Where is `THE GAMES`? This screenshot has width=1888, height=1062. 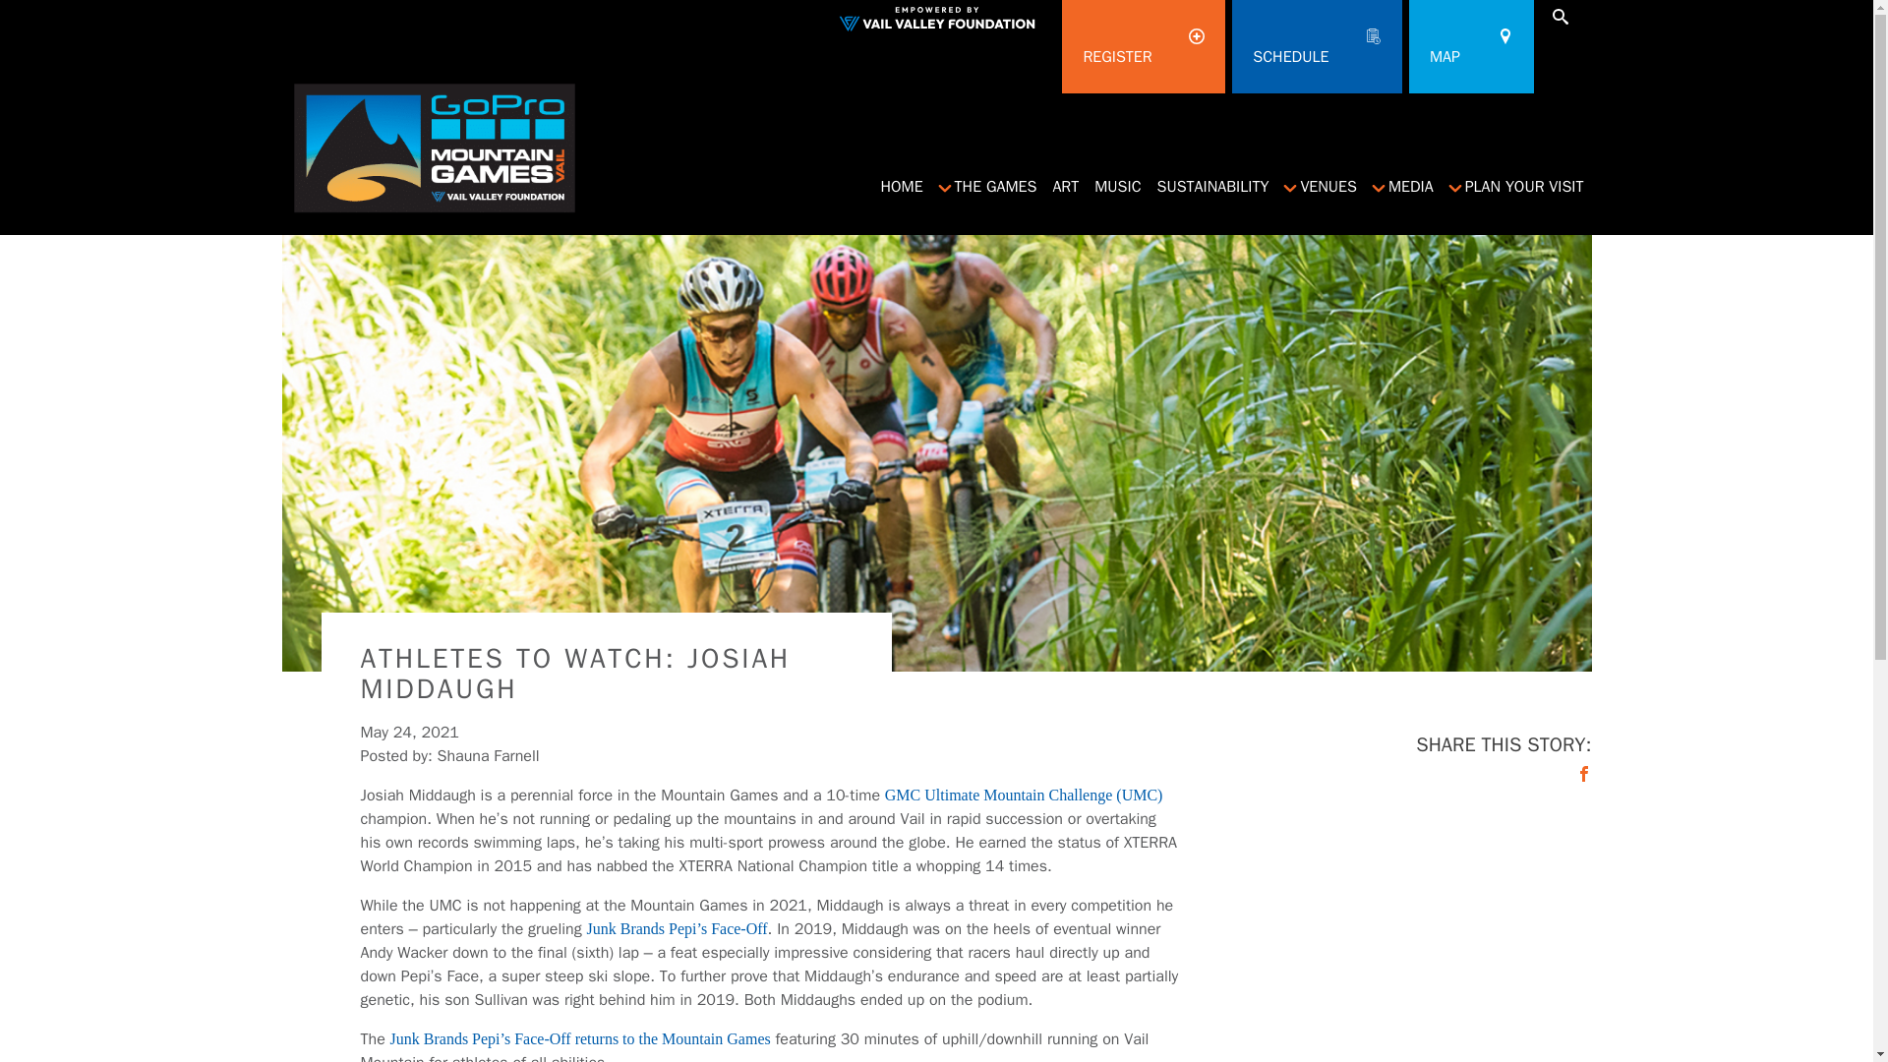
THE GAMES is located at coordinates (1196, 36).